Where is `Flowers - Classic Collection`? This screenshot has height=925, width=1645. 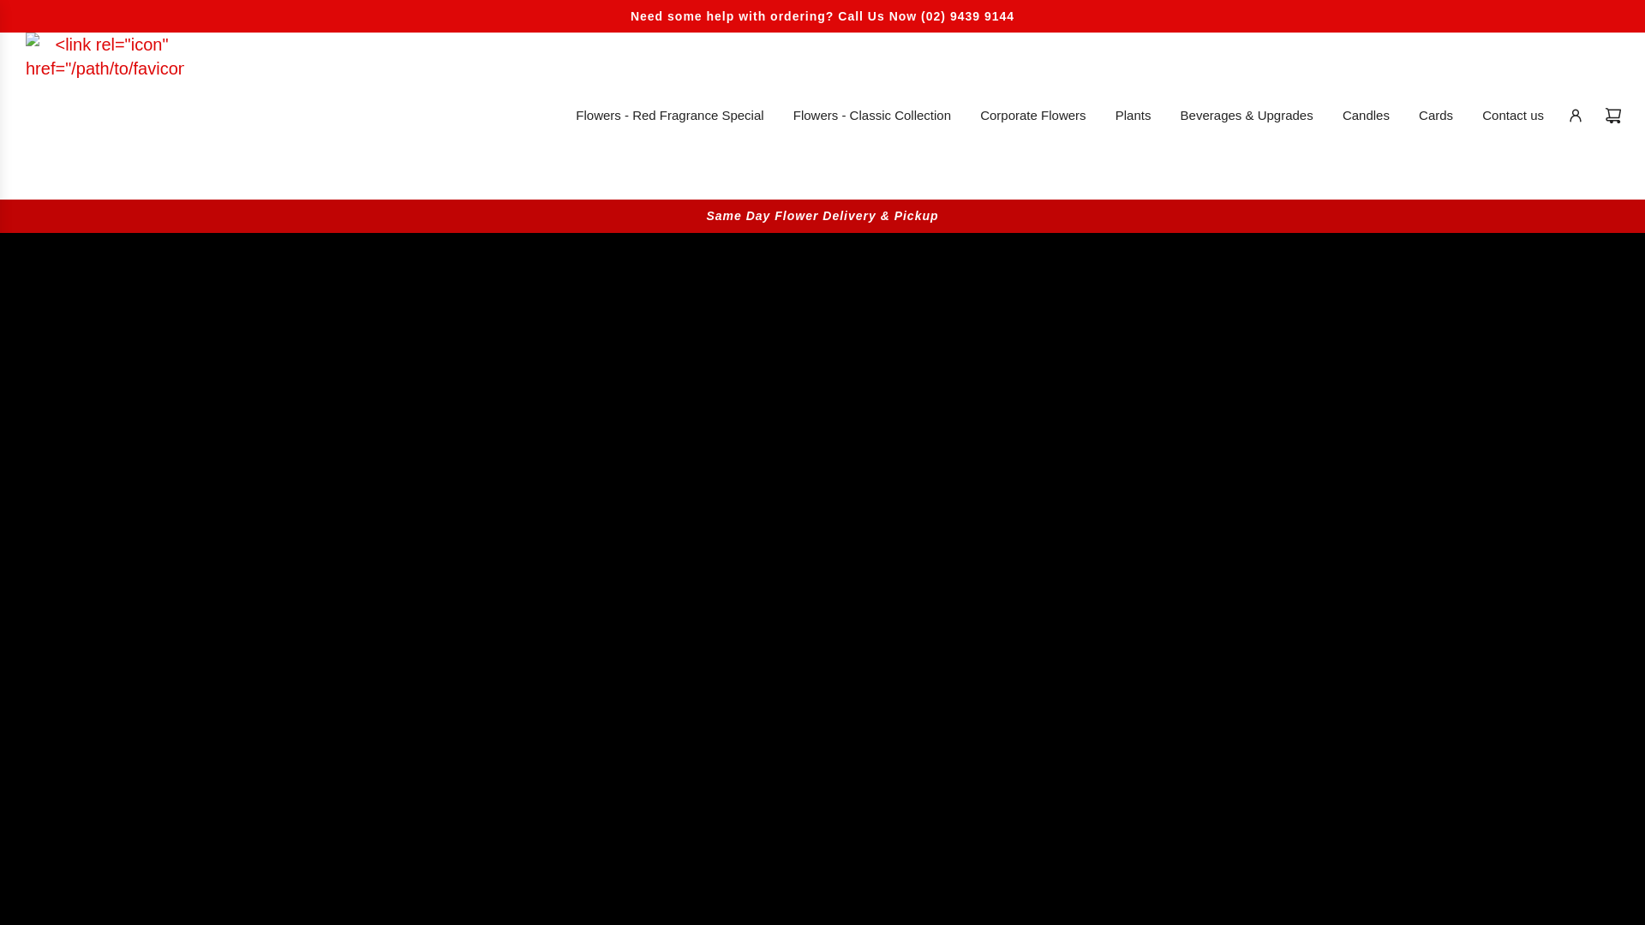 Flowers - Classic Collection is located at coordinates (872, 116).